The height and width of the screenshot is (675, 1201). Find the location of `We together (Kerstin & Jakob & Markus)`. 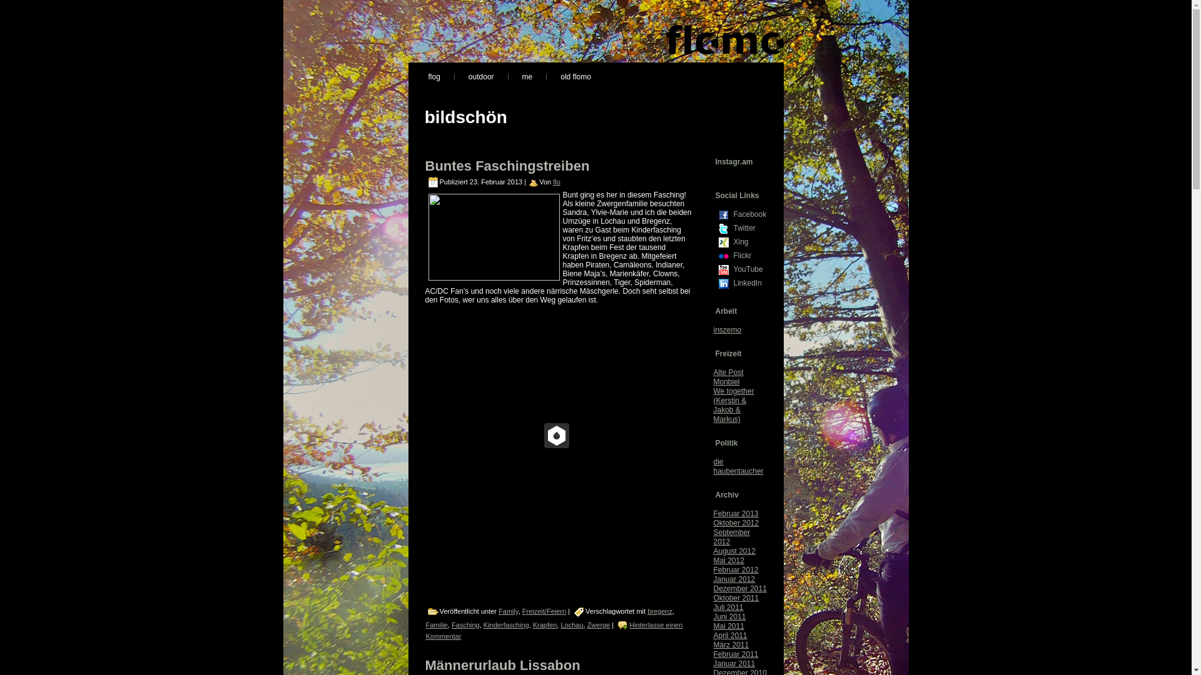

We together (Kerstin & Jakob & Markus) is located at coordinates (733, 405).